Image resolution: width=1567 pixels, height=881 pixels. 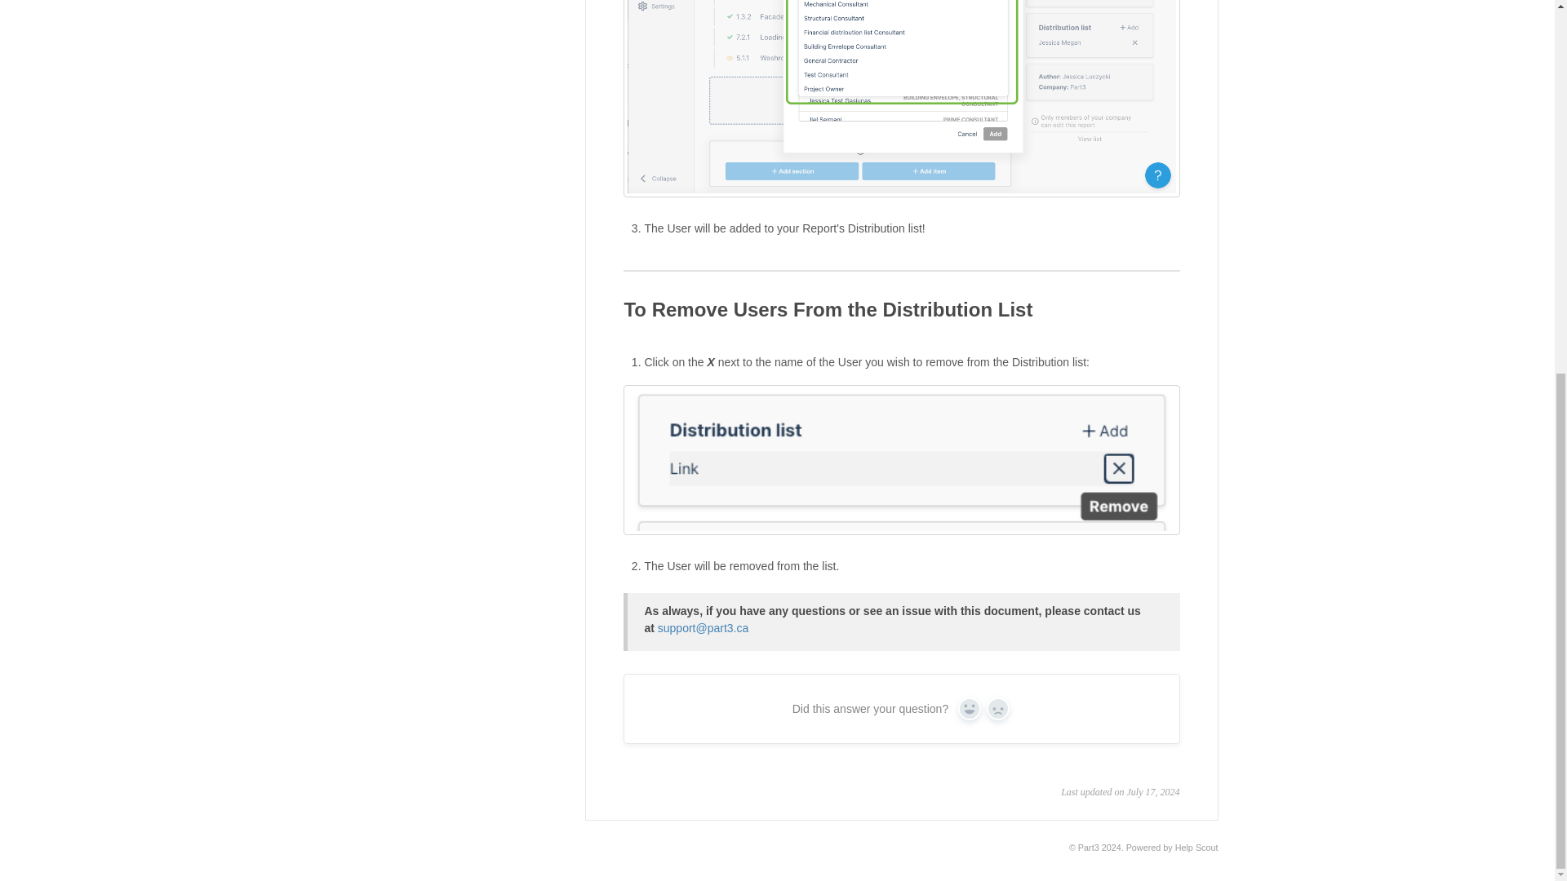 I want to click on No, so click(x=997, y=709).